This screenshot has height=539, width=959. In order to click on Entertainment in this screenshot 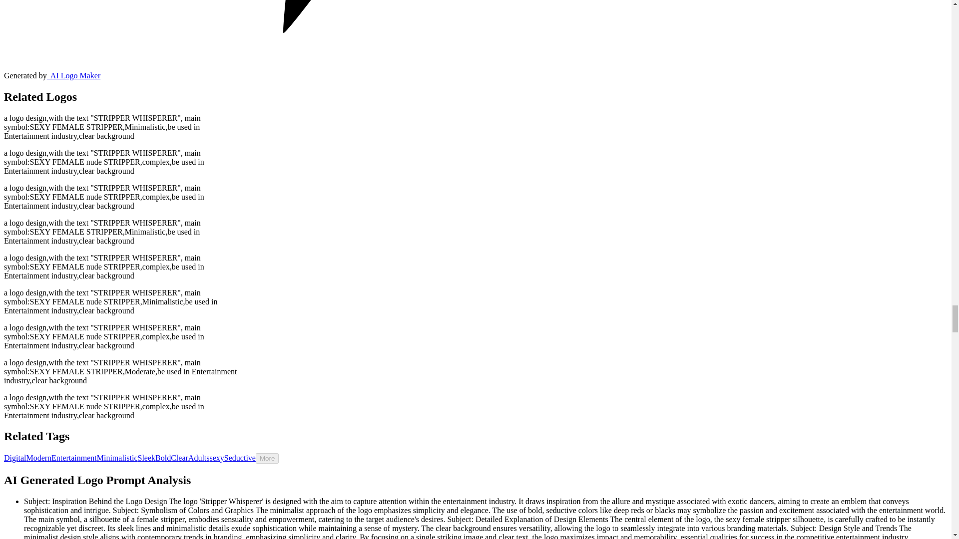, I will do `click(74, 458)`.